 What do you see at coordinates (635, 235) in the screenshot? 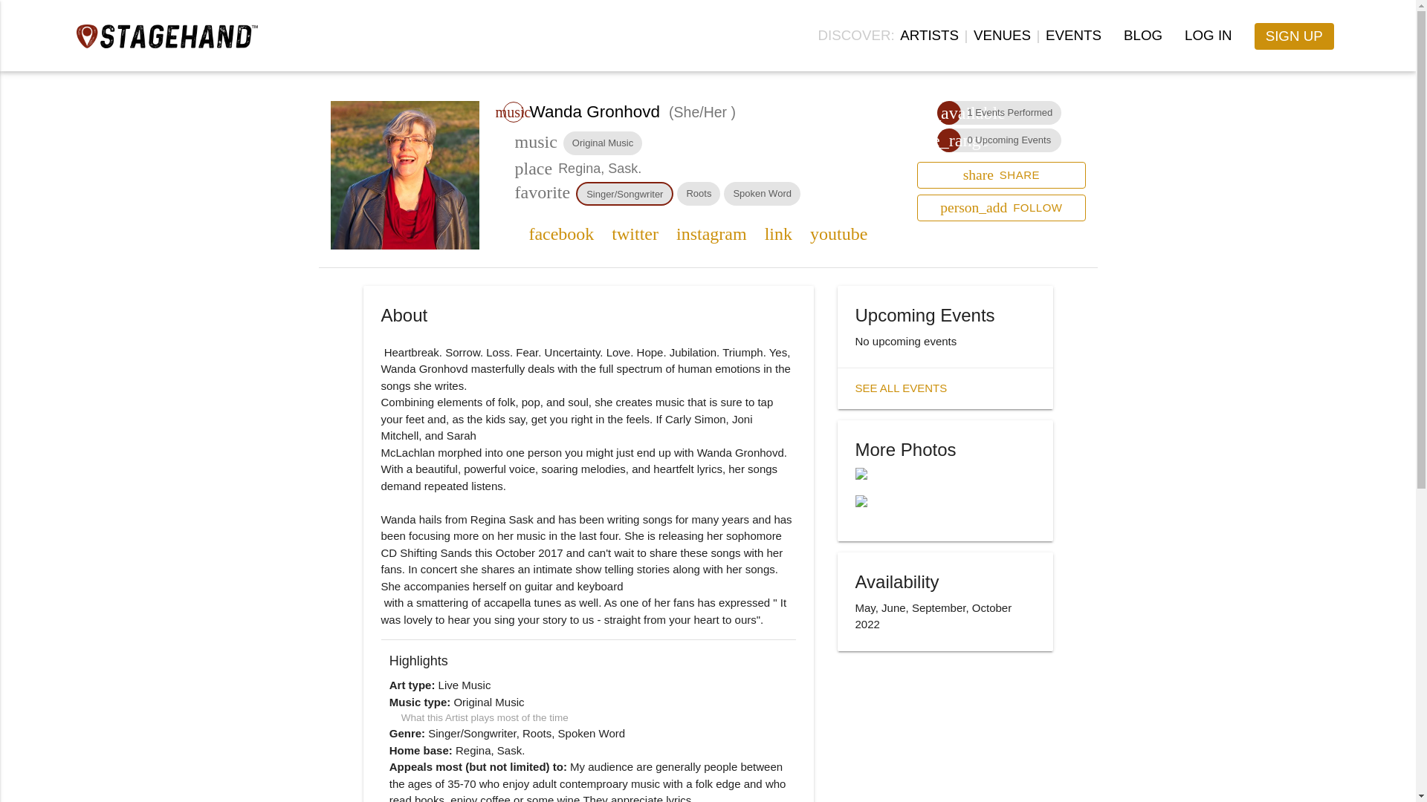
I see `twitter` at bounding box center [635, 235].